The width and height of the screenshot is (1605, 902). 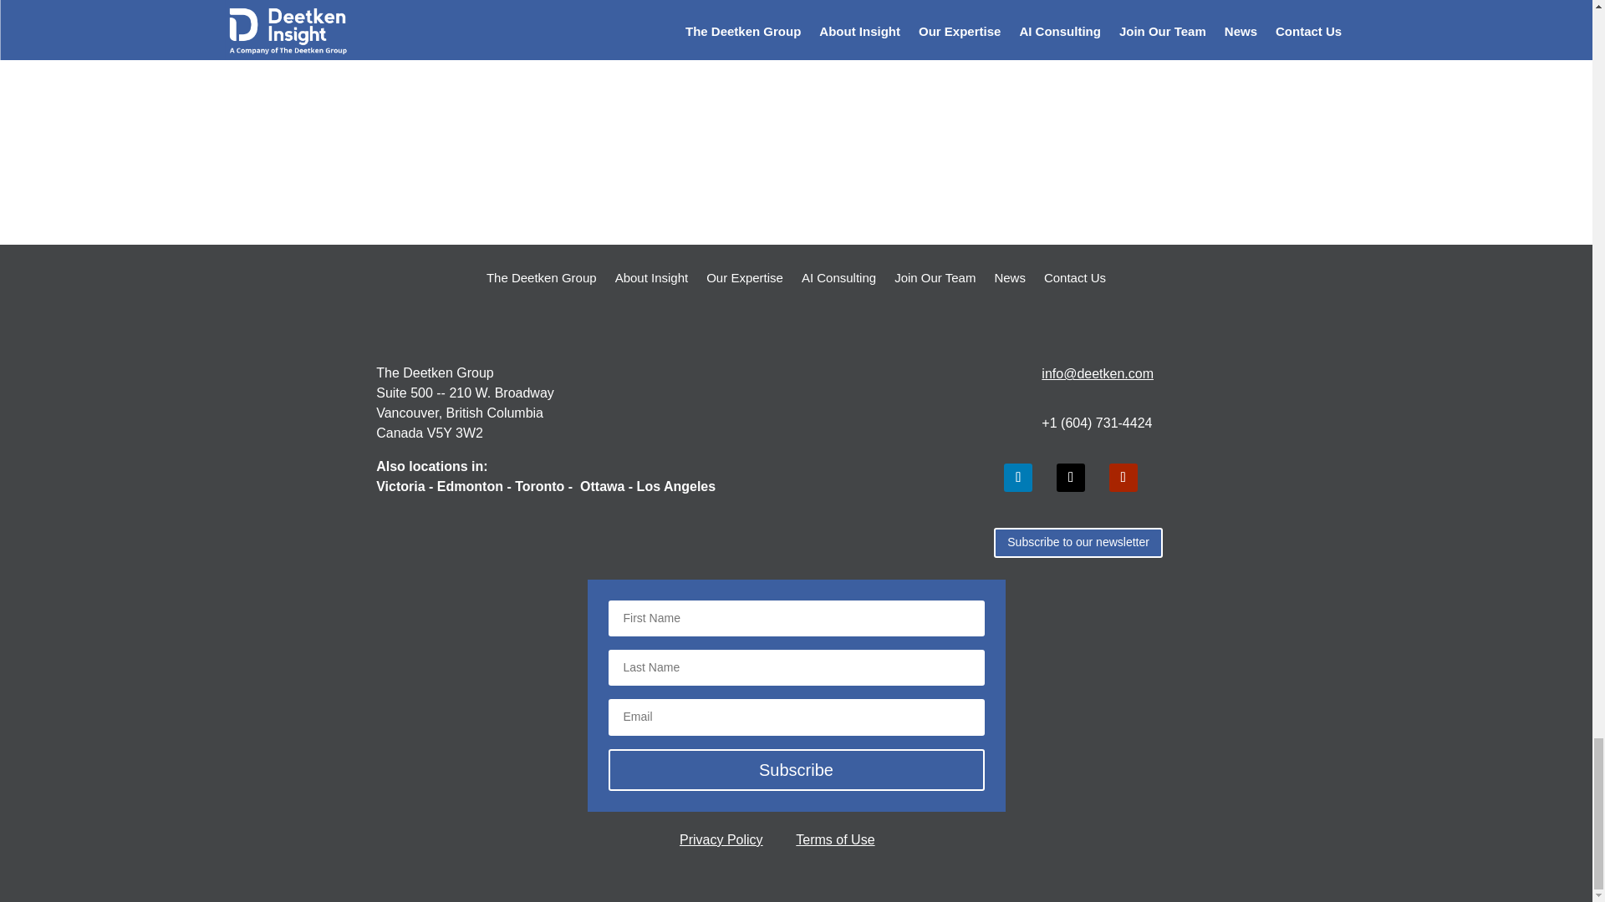 What do you see at coordinates (721, 839) in the screenshot?
I see `Privacy Policy` at bounding box center [721, 839].